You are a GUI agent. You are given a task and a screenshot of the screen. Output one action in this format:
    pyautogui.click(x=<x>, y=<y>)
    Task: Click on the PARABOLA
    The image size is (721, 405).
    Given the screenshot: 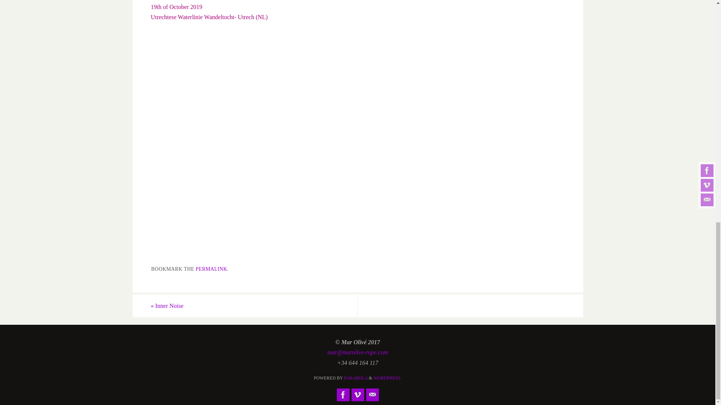 What is the action you would take?
    pyautogui.click(x=356, y=378)
    